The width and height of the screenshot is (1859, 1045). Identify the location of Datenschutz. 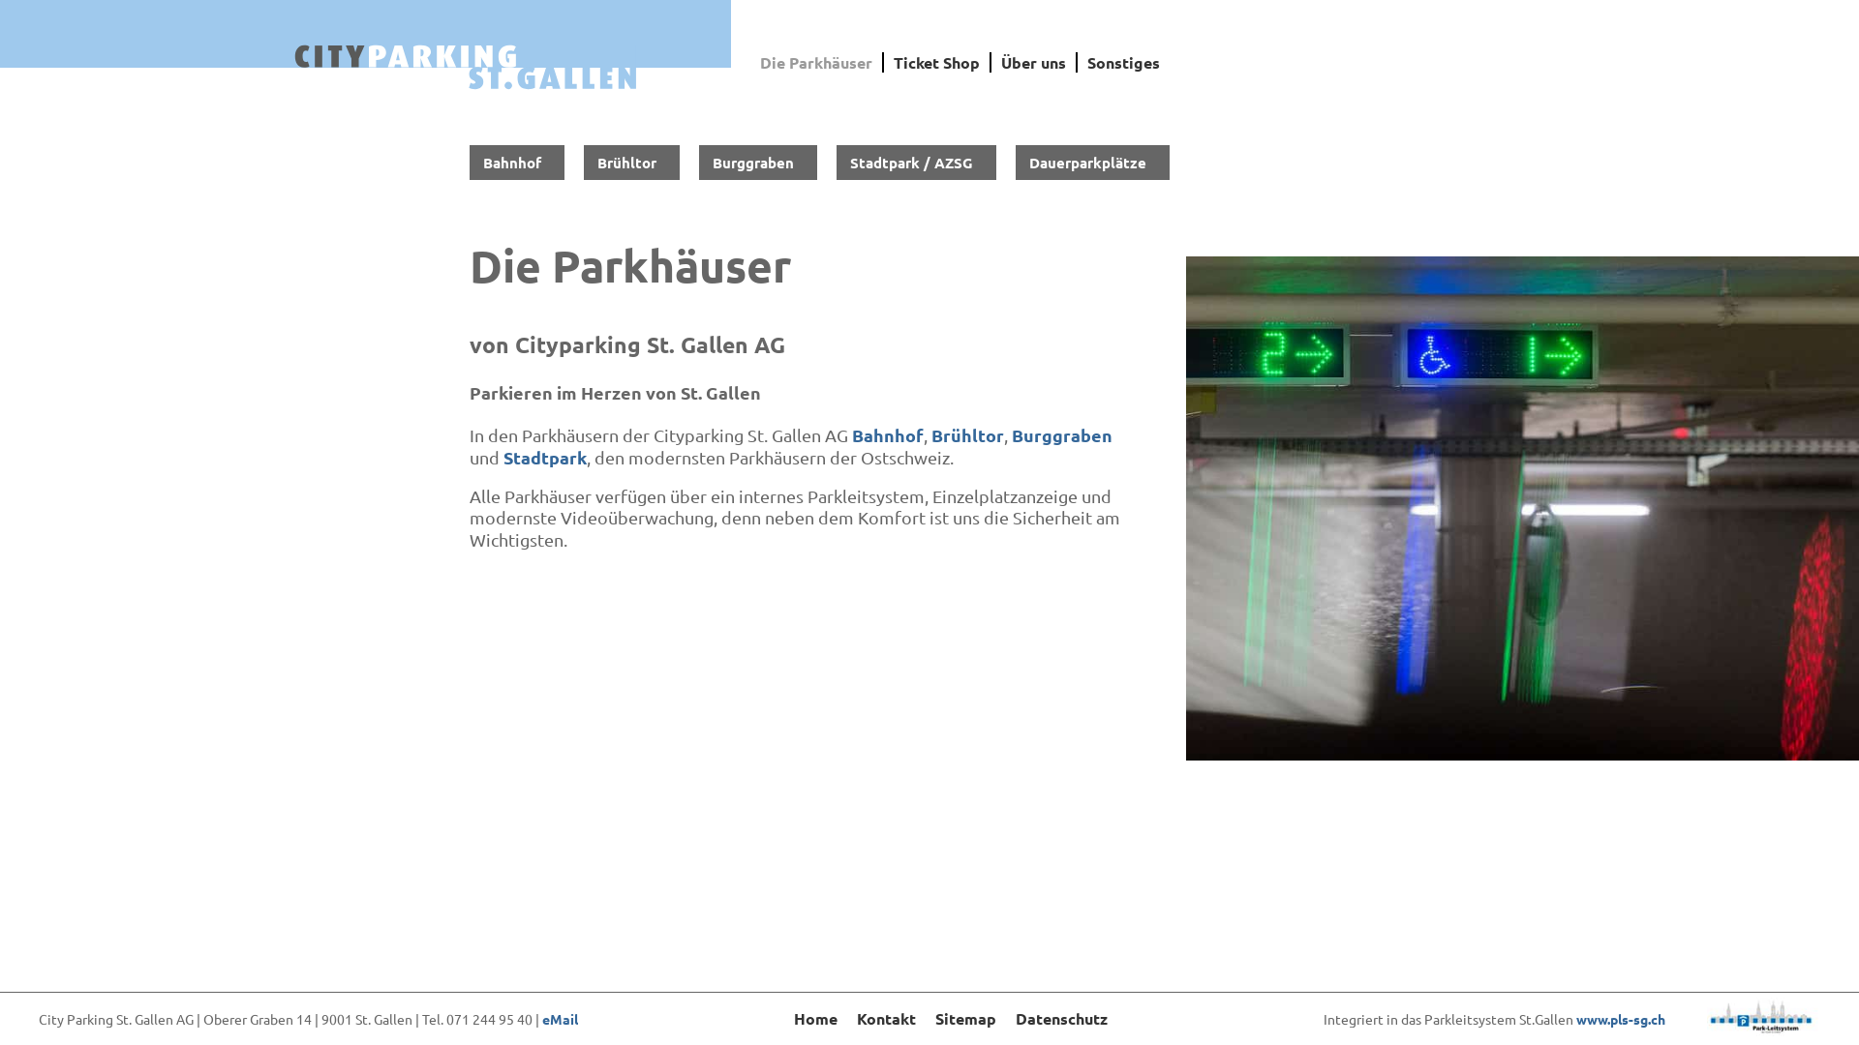
(1061, 1018).